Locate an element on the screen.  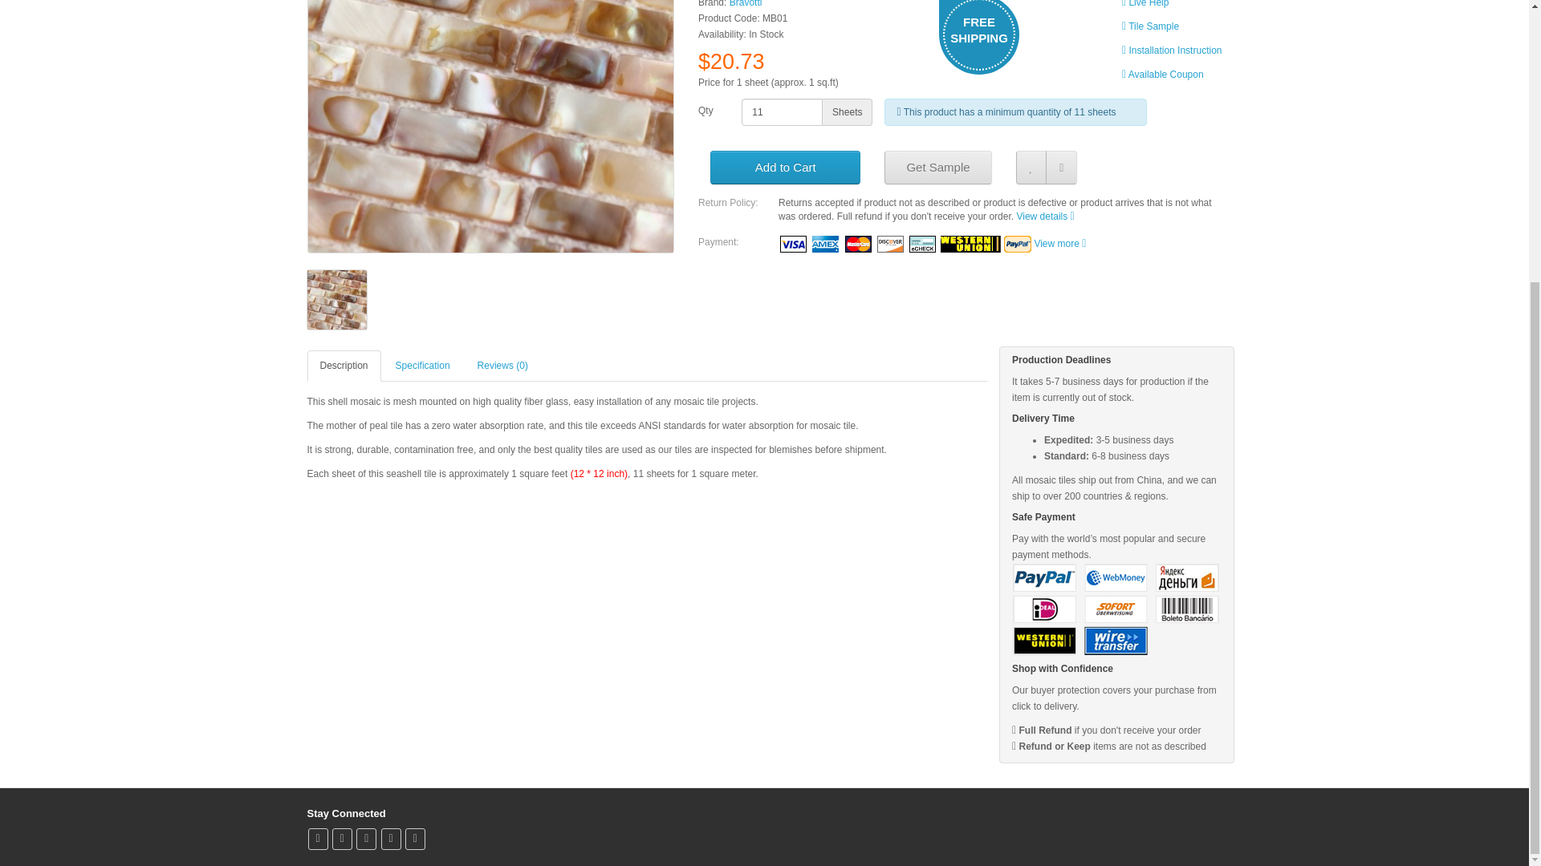
Add to Wish List is located at coordinates (1031, 167).